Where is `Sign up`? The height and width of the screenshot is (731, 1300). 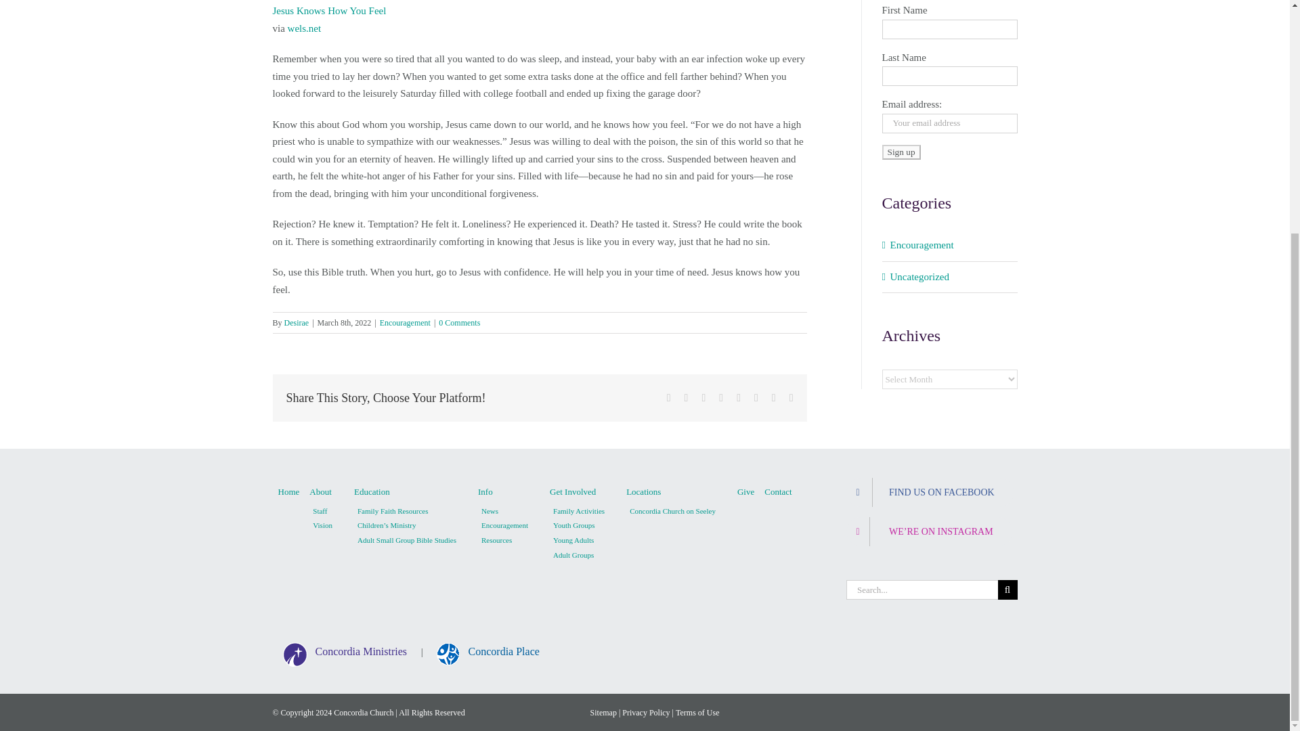
Sign up is located at coordinates (901, 152).